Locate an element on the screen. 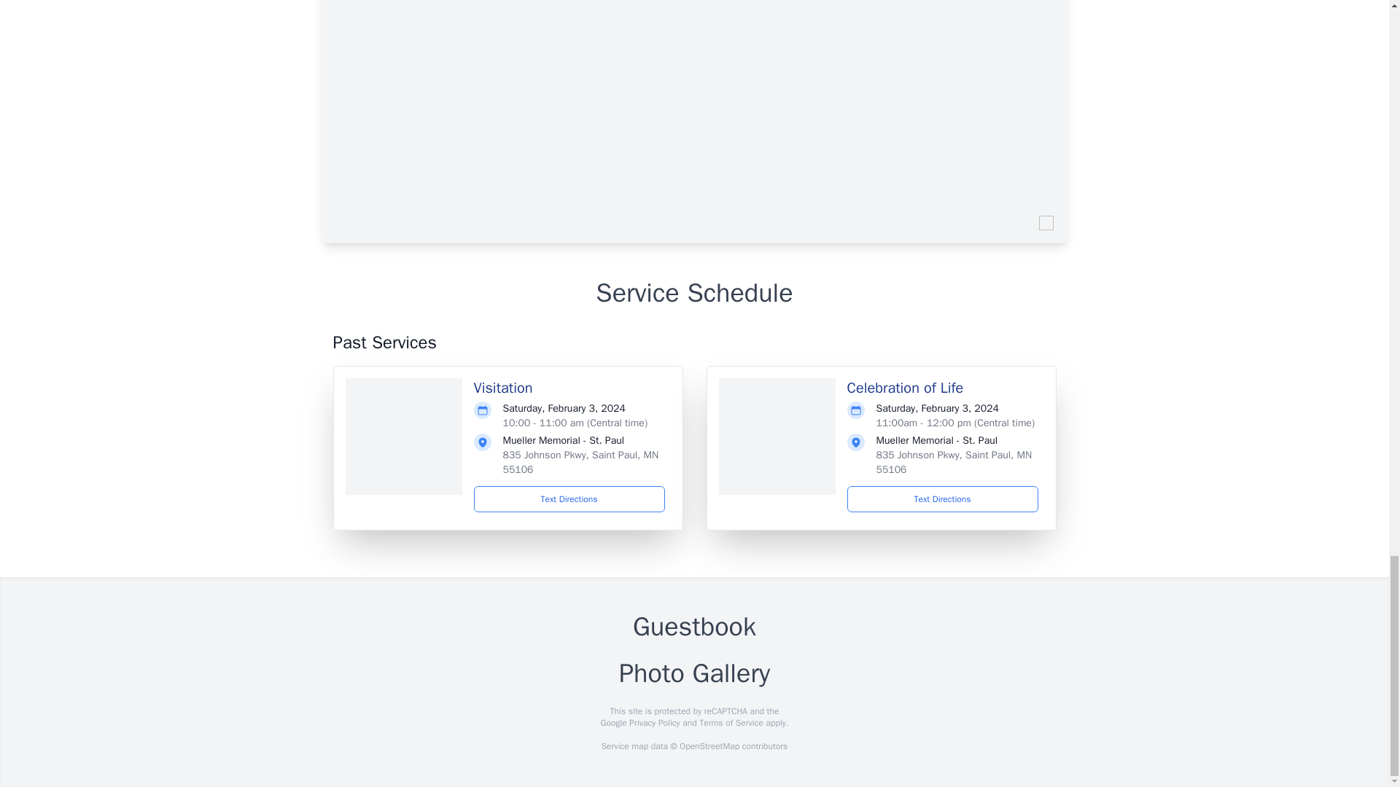 The height and width of the screenshot is (787, 1400). Privacy Policy is located at coordinates (653, 723).